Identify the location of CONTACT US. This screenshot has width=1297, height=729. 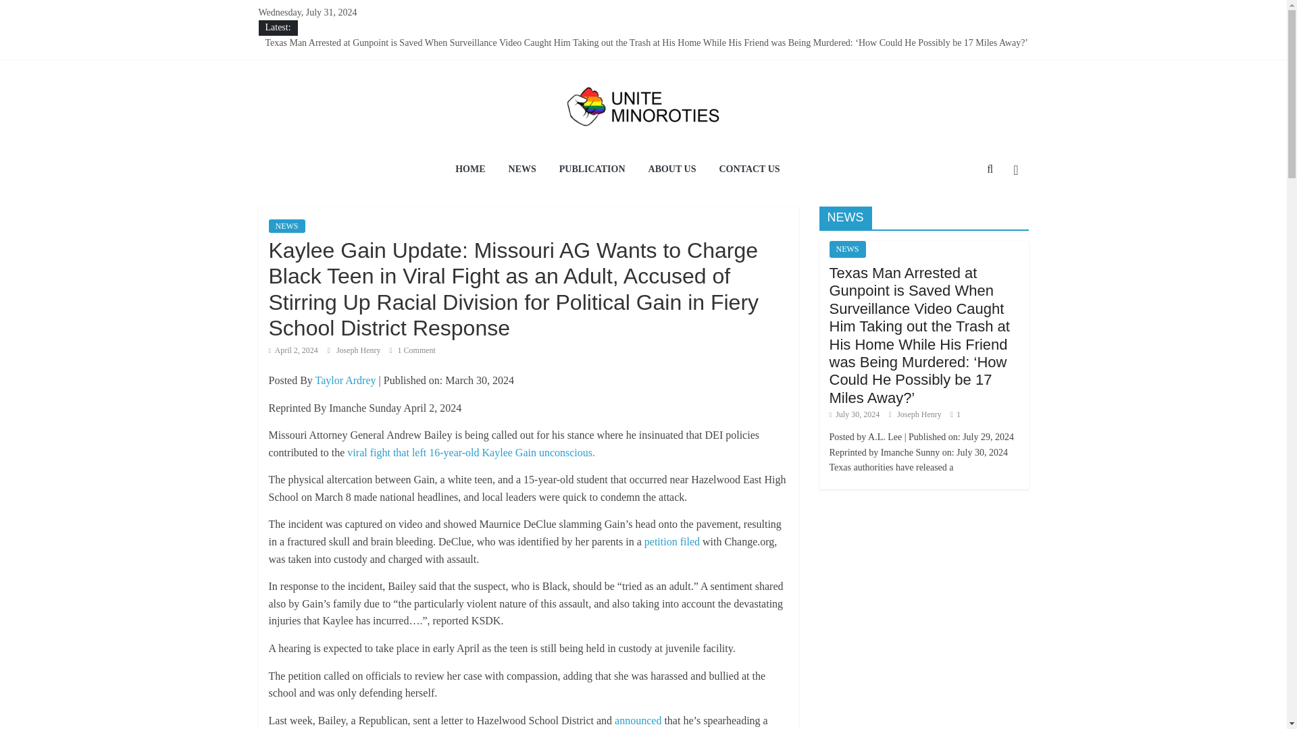
(748, 170).